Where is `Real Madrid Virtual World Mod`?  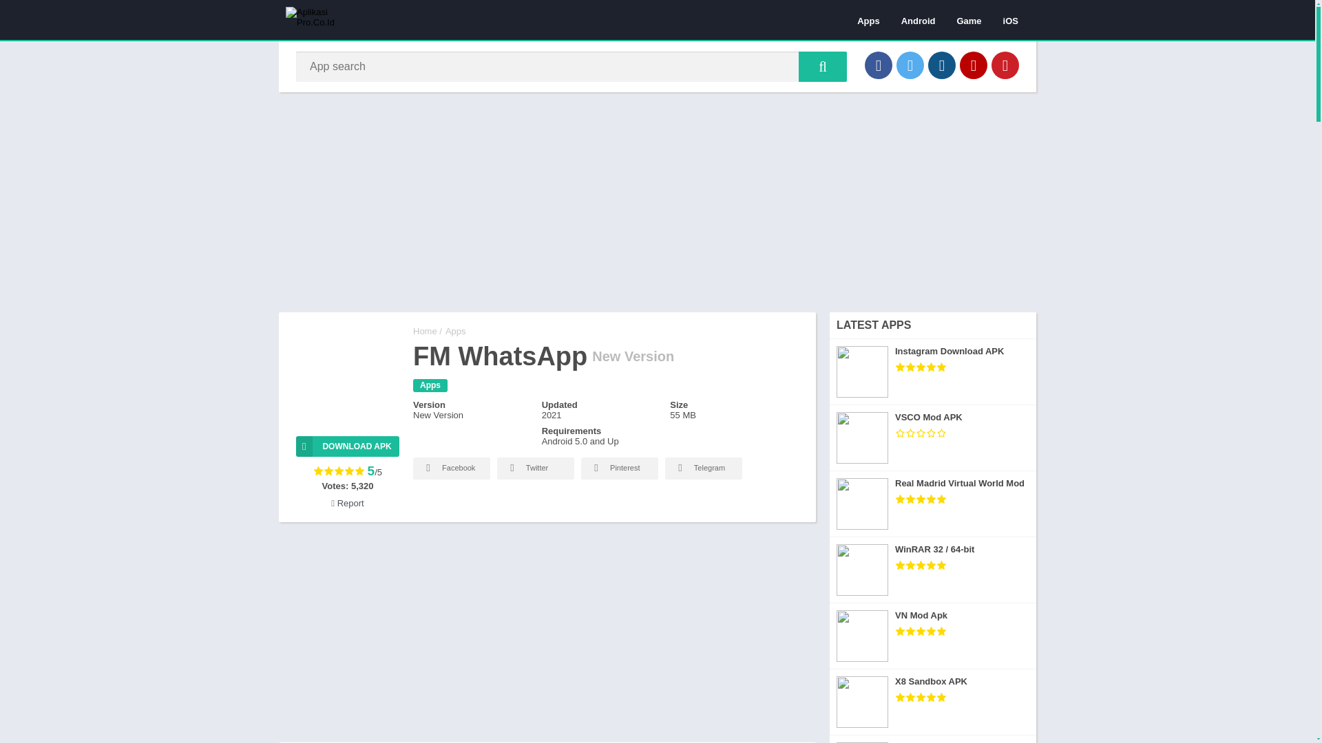
Real Madrid Virtual World Mod is located at coordinates (933, 504).